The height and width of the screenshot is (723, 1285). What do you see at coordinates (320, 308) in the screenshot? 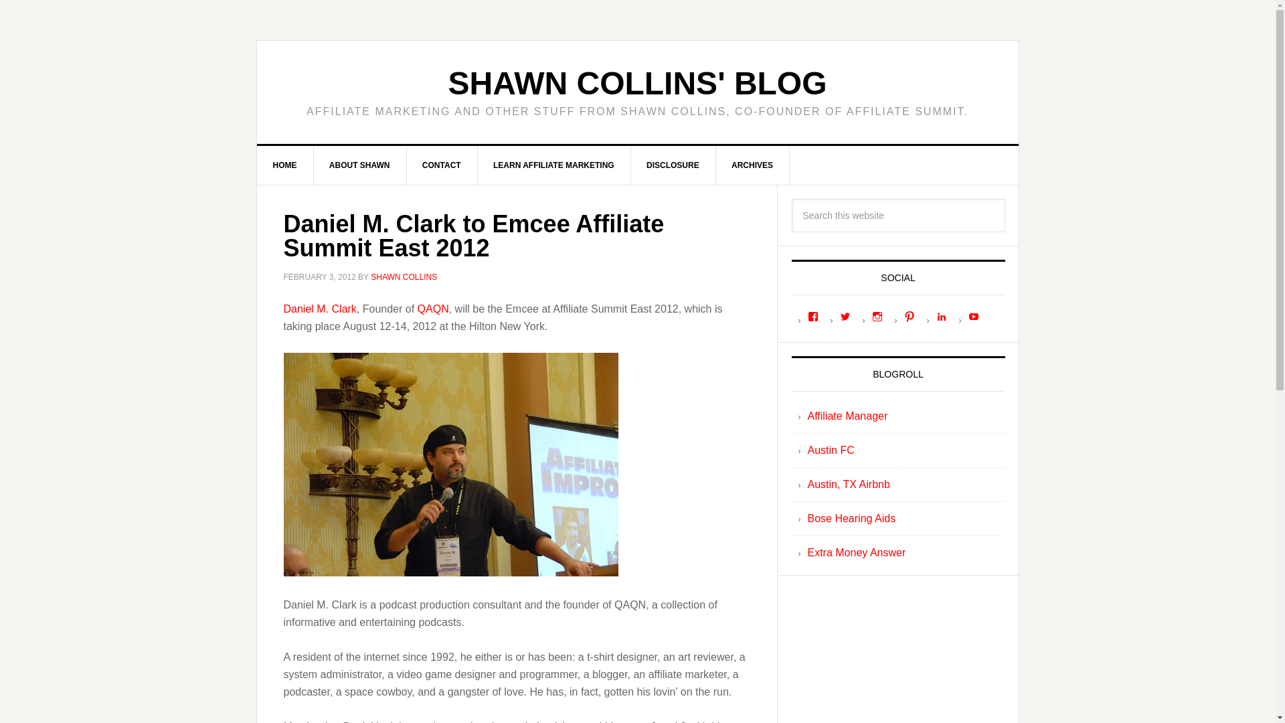
I see `Daniel M. Clark` at bounding box center [320, 308].